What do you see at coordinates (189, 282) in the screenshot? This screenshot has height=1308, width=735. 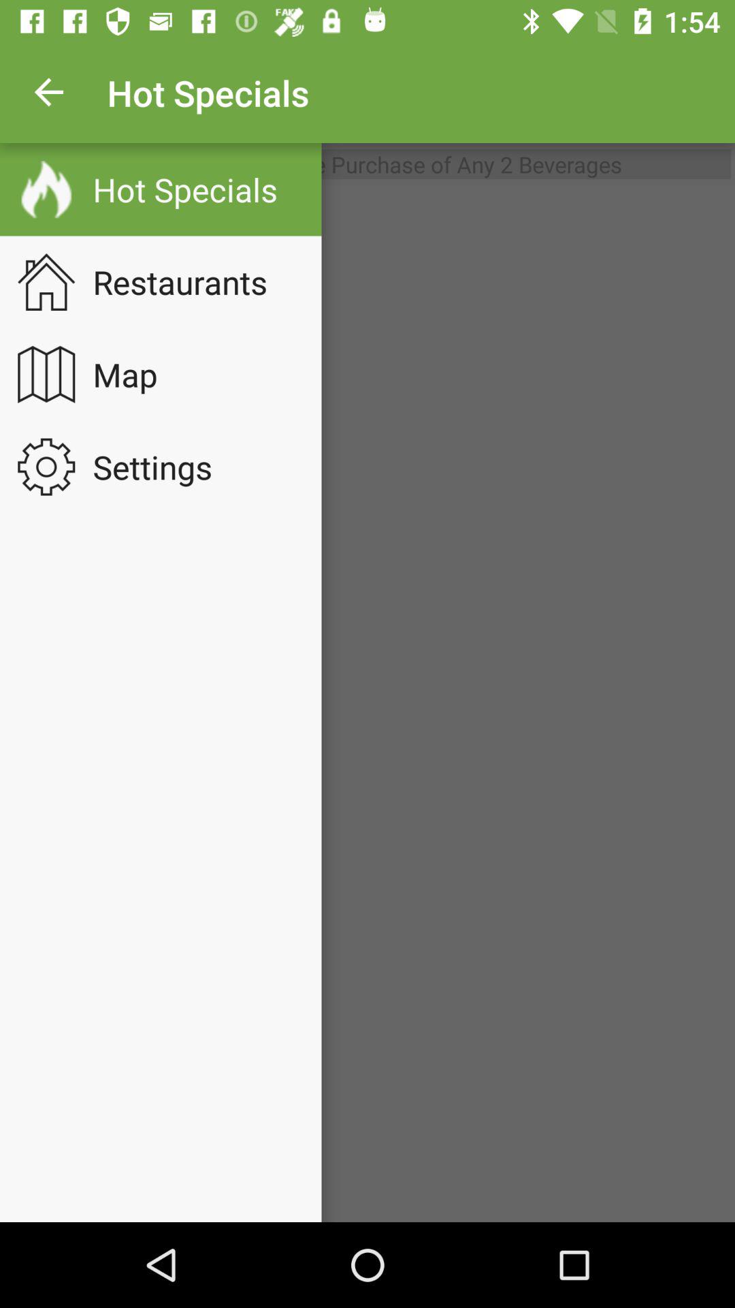 I see `click the restaurants item` at bounding box center [189, 282].